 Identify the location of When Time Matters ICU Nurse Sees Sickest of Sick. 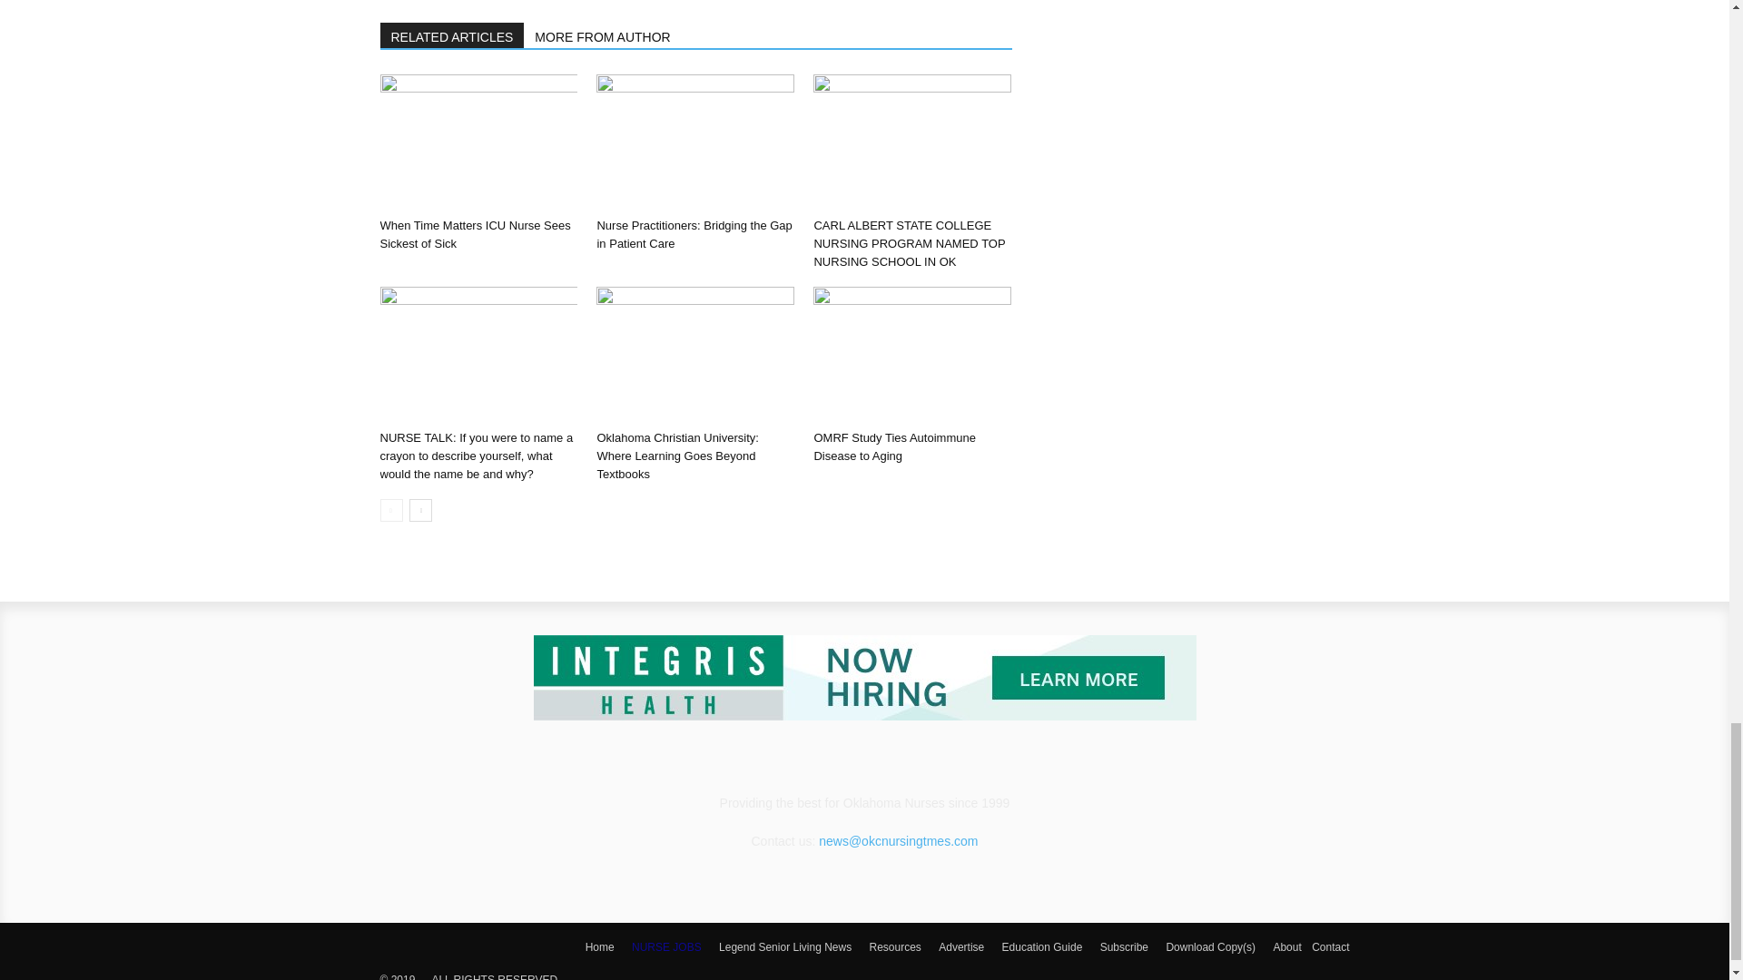
(478, 142).